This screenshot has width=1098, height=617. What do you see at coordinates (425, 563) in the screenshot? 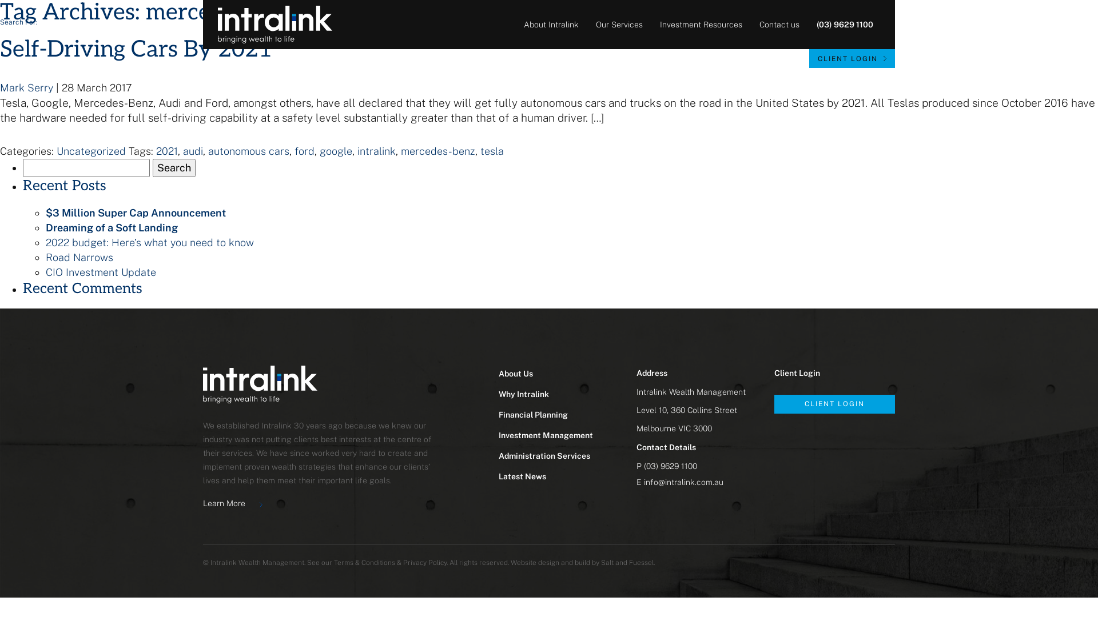
I see `Privacy Policy` at bounding box center [425, 563].